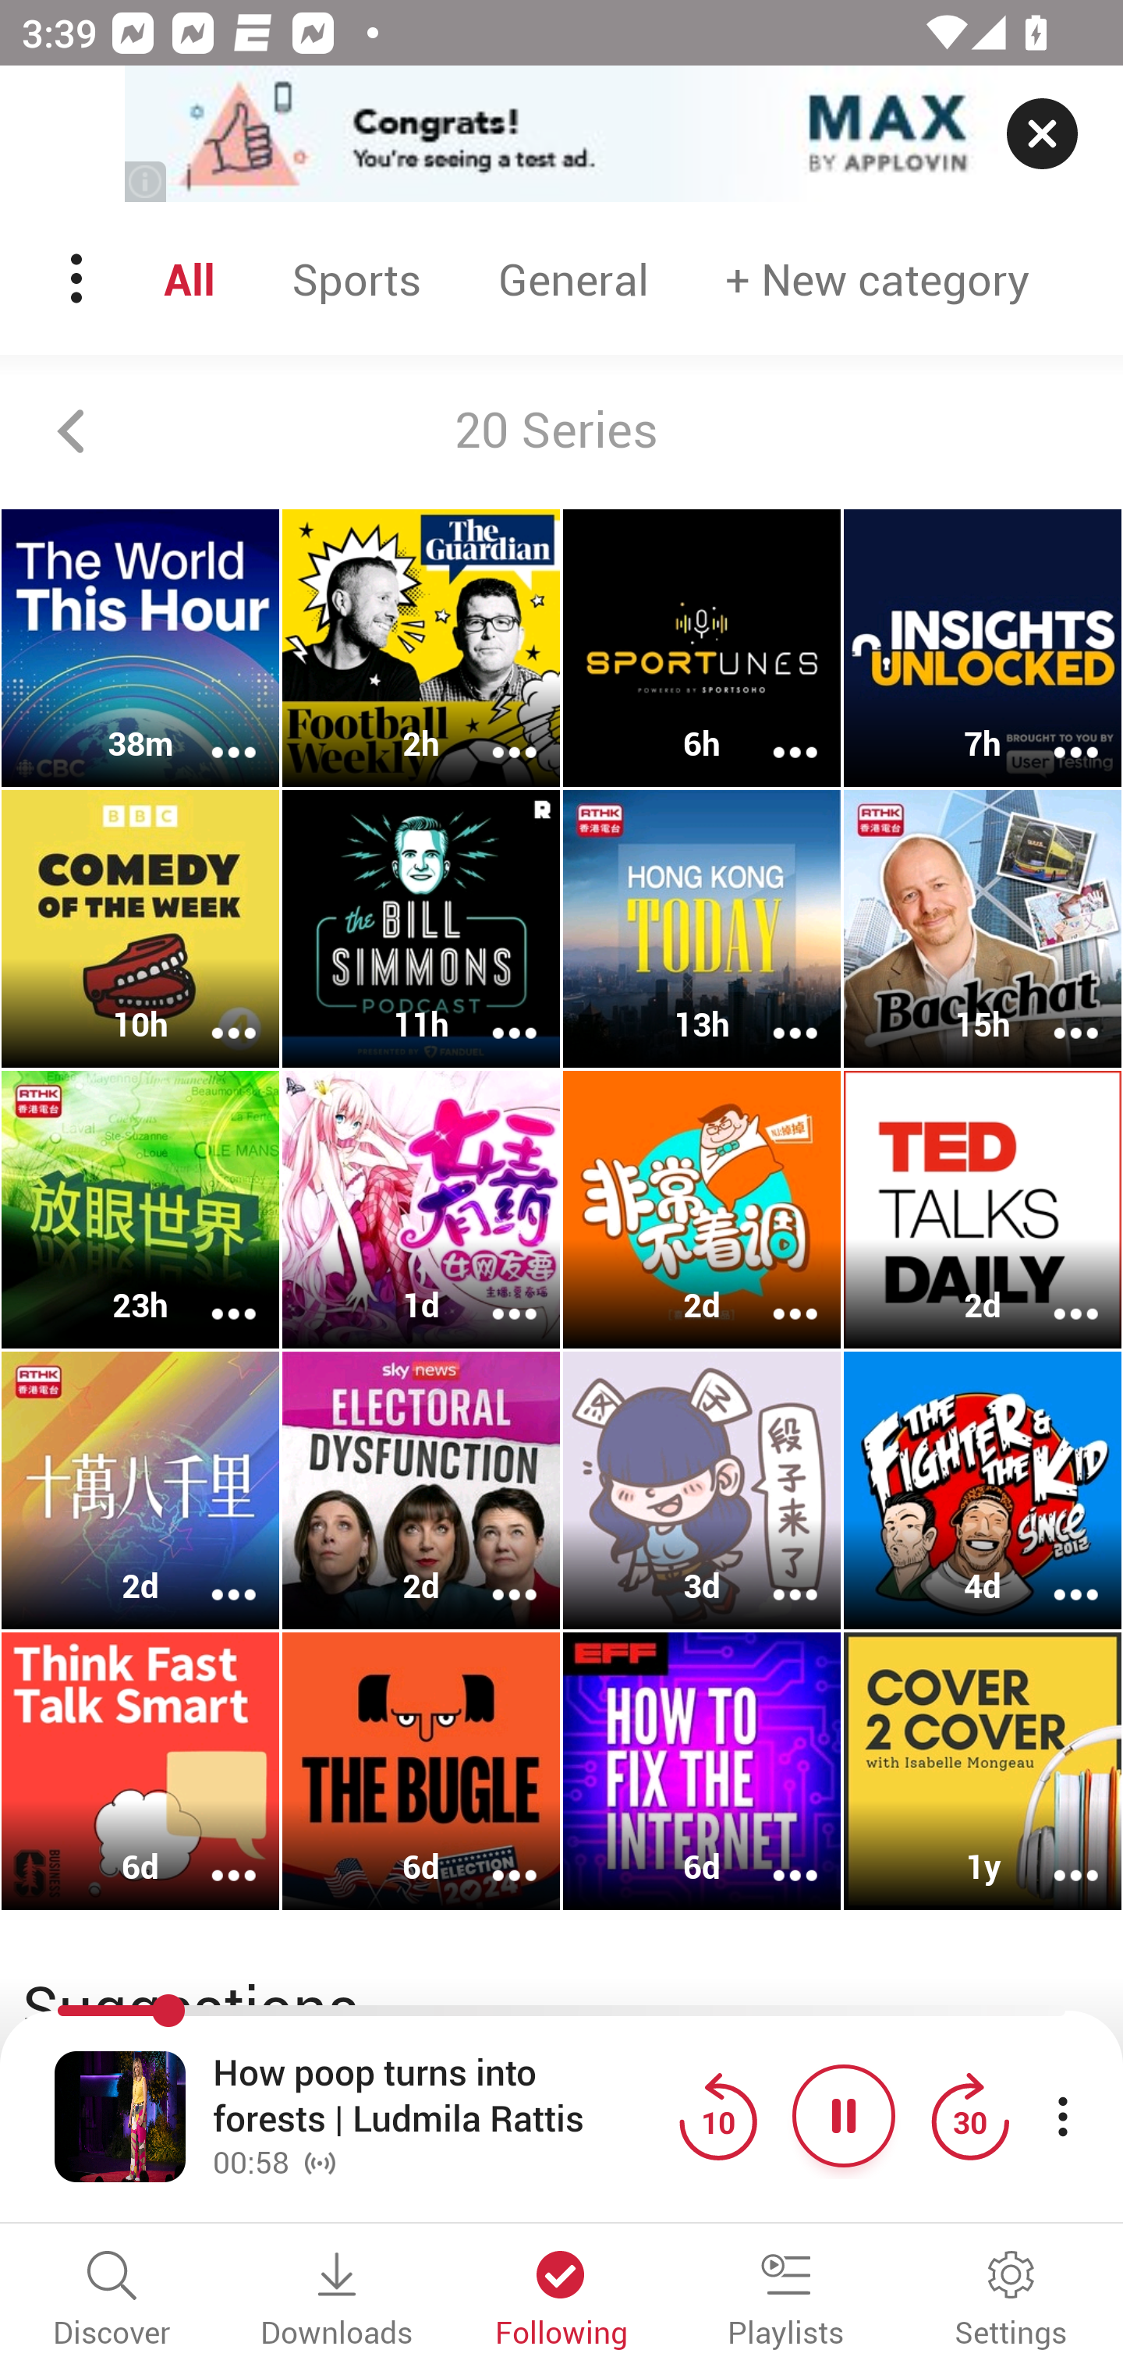  I want to click on More options, so click(214, 1012).